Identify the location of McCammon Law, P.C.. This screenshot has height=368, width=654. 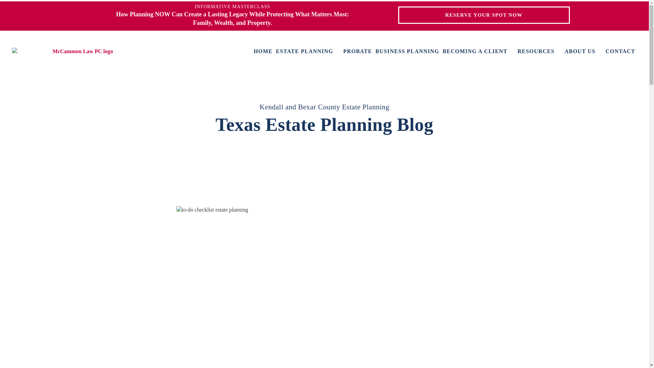
(80, 51).